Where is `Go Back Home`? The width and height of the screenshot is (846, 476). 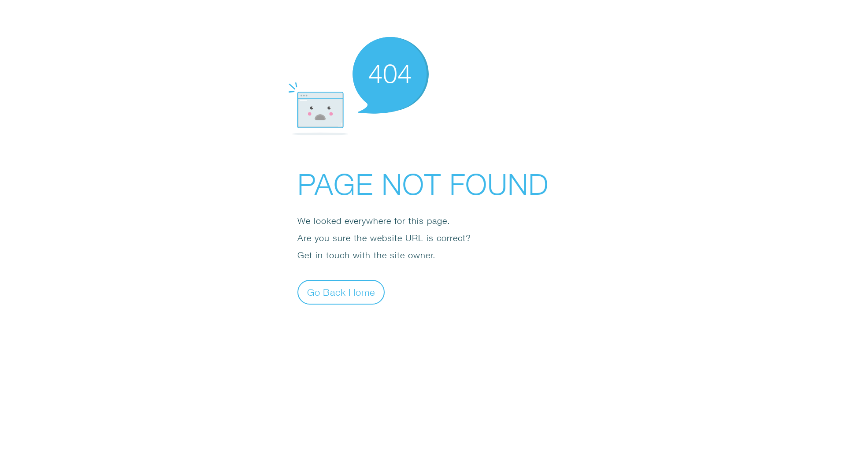
Go Back Home is located at coordinates (341, 292).